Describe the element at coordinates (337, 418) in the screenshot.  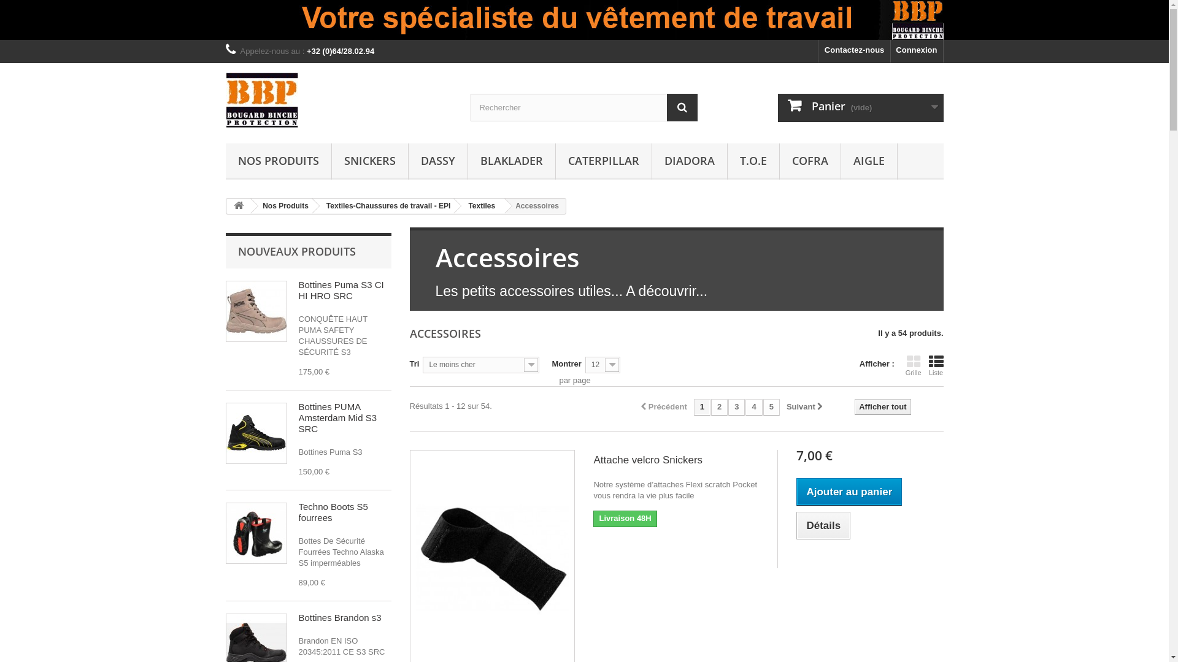
I see `Bottines PUMA Amsterdam Mid S3 SRC` at that location.